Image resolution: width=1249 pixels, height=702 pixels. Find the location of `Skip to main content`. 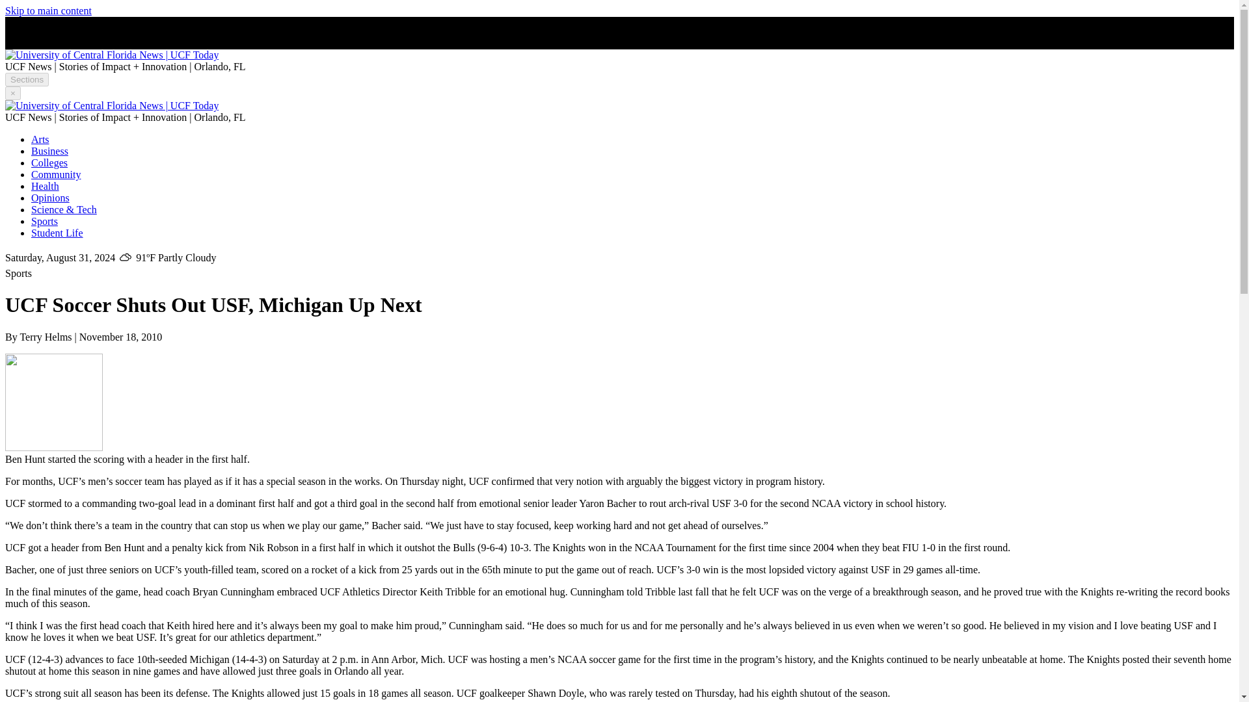

Skip to main content is located at coordinates (48, 10).